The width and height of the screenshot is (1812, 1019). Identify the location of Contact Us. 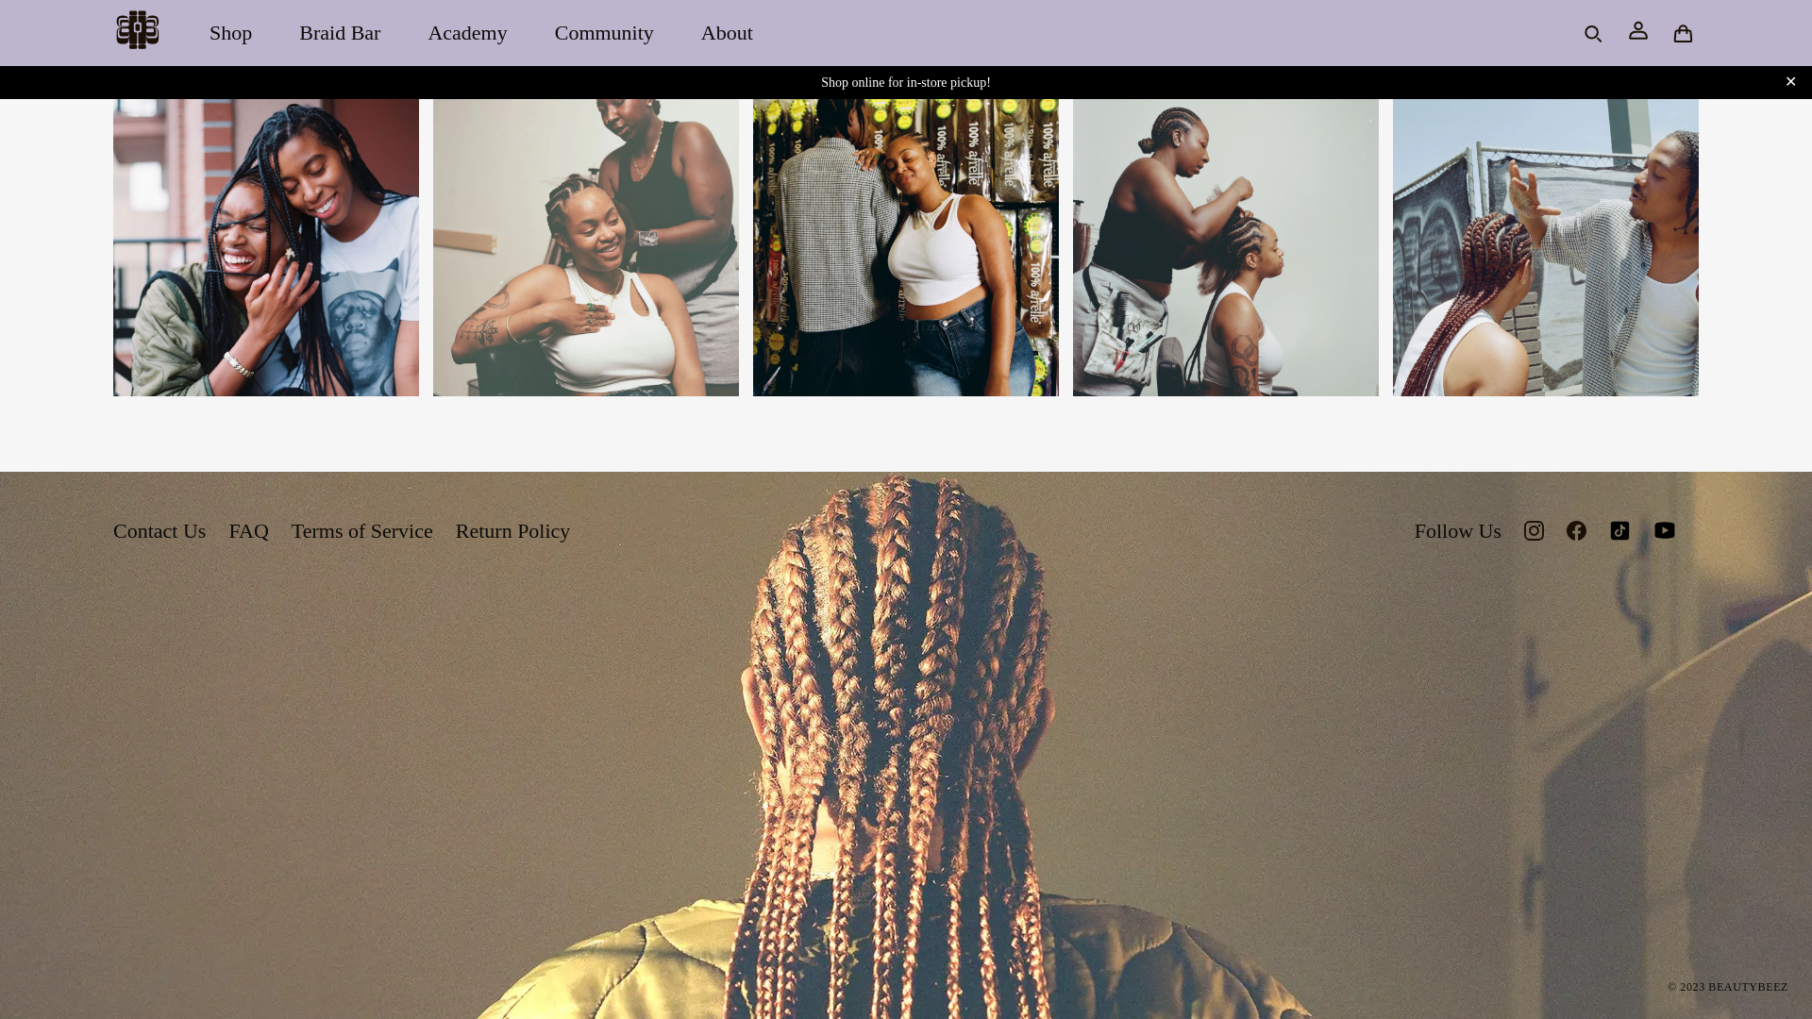
(159, 530).